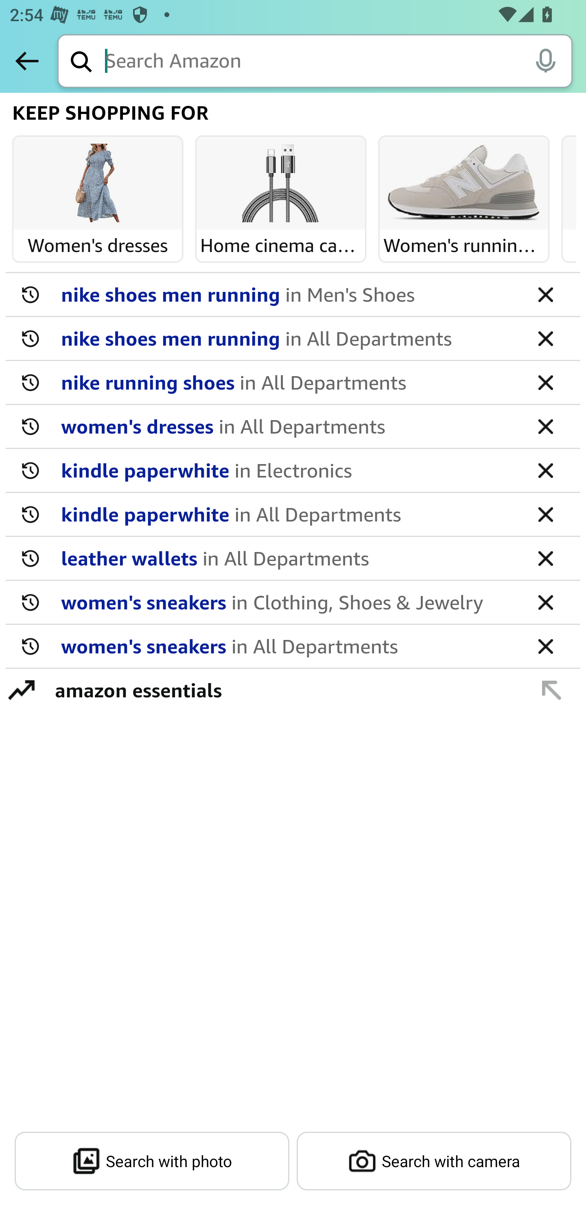 The image size is (586, 1205). I want to click on delete, so click(545, 382).